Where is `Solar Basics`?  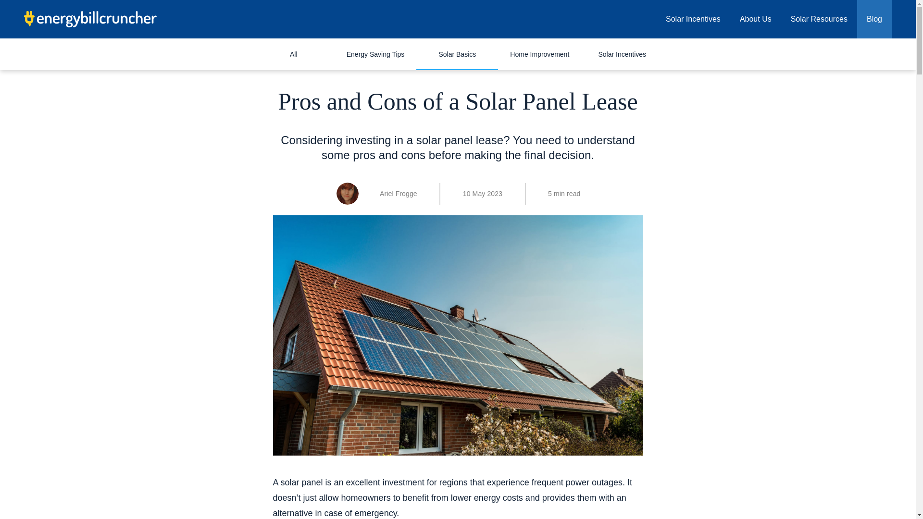
Solar Basics is located at coordinates (457, 54).